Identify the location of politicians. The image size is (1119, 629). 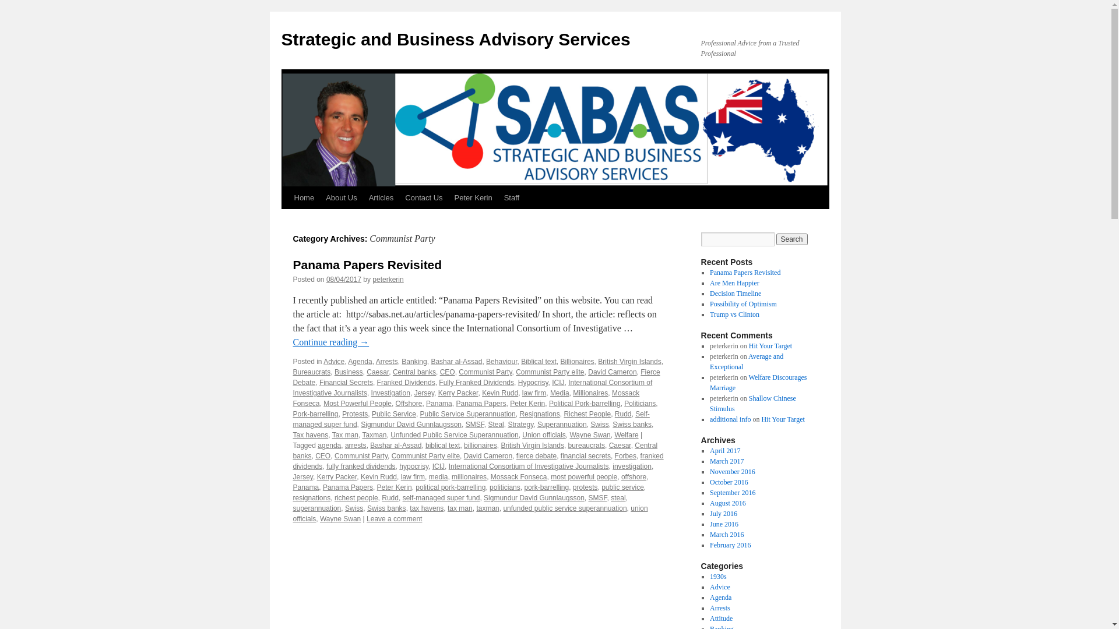
(505, 487).